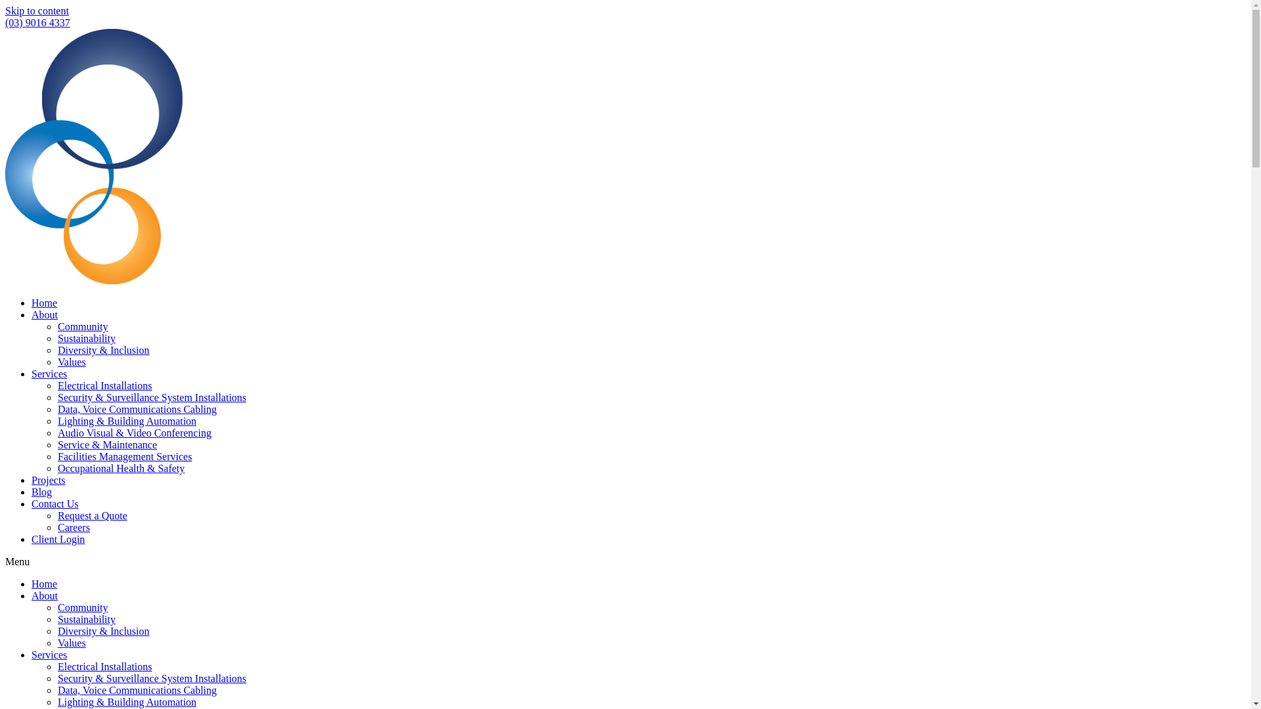 The height and width of the screenshot is (709, 1261). What do you see at coordinates (93, 516) in the screenshot?
I see `Request a Quote` at bounding box center [93, 516].